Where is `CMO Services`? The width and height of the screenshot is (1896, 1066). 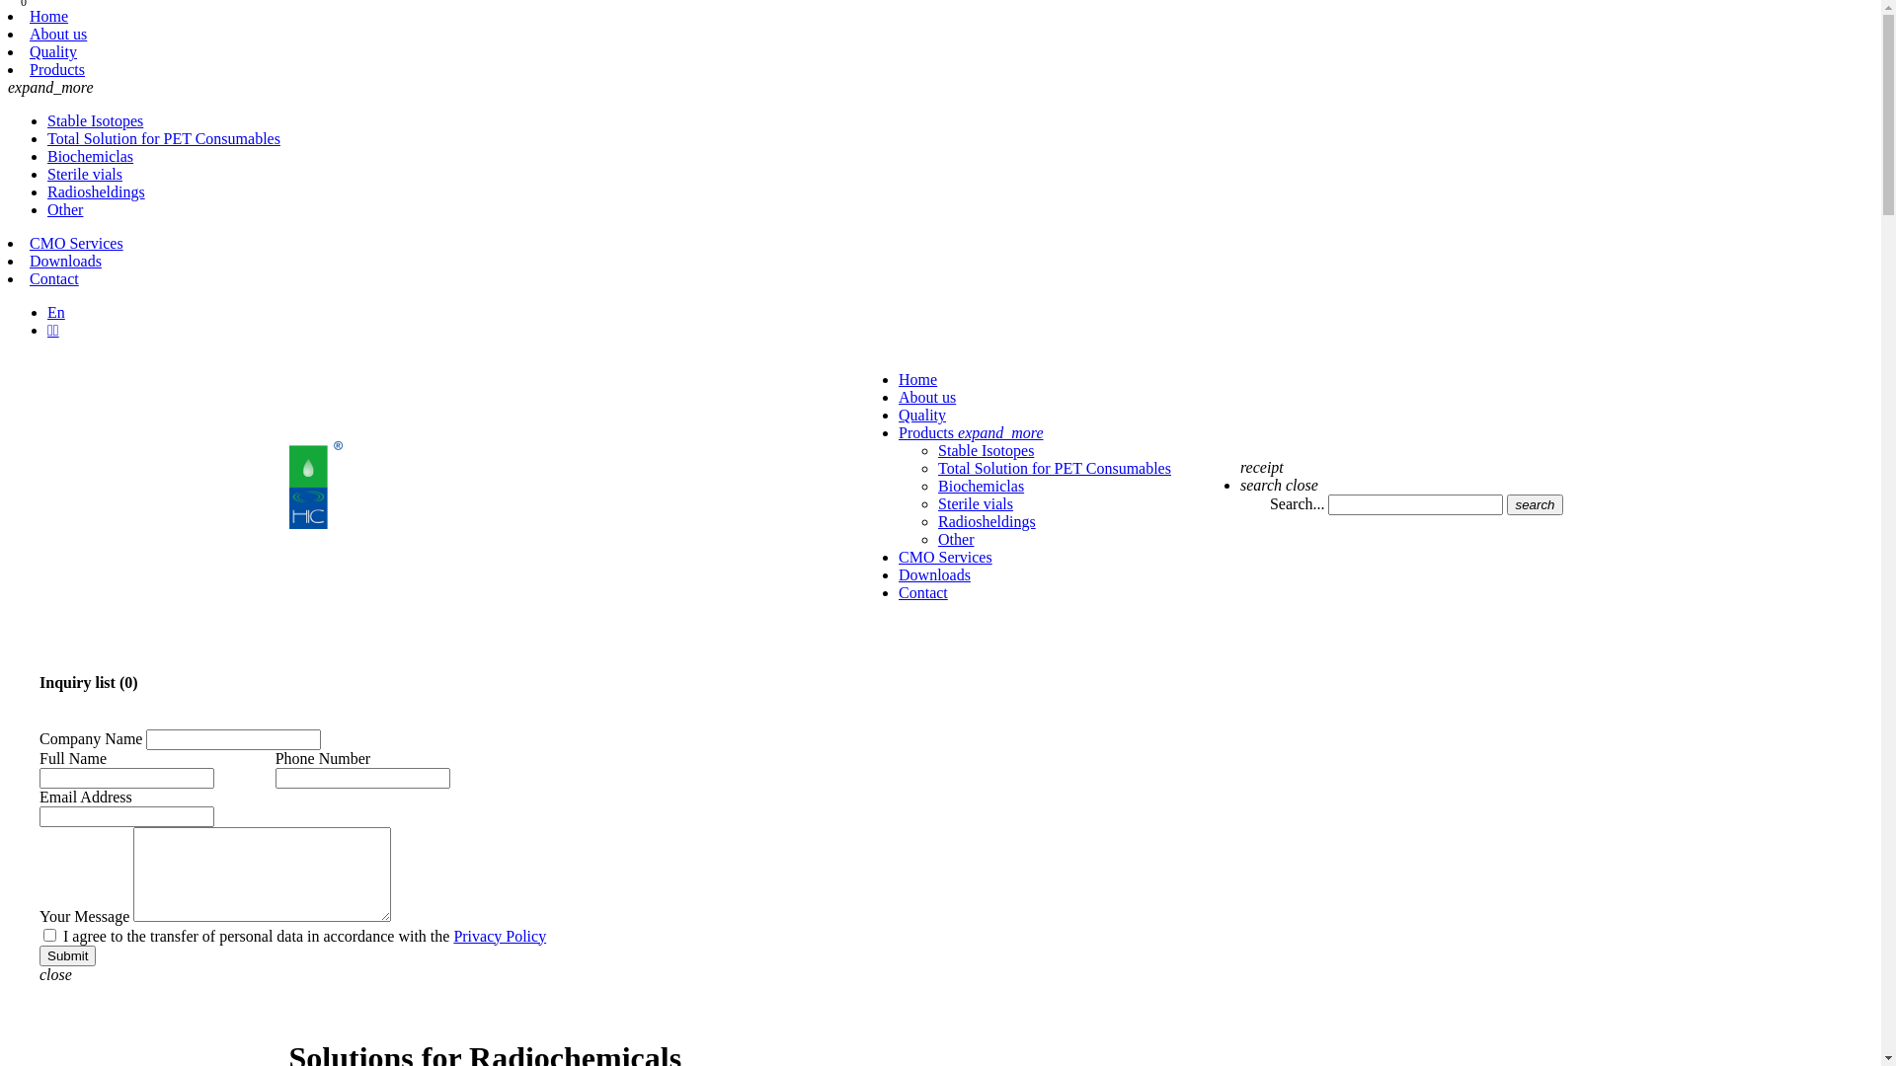 CMO Services is located at coordinates (946, 557).